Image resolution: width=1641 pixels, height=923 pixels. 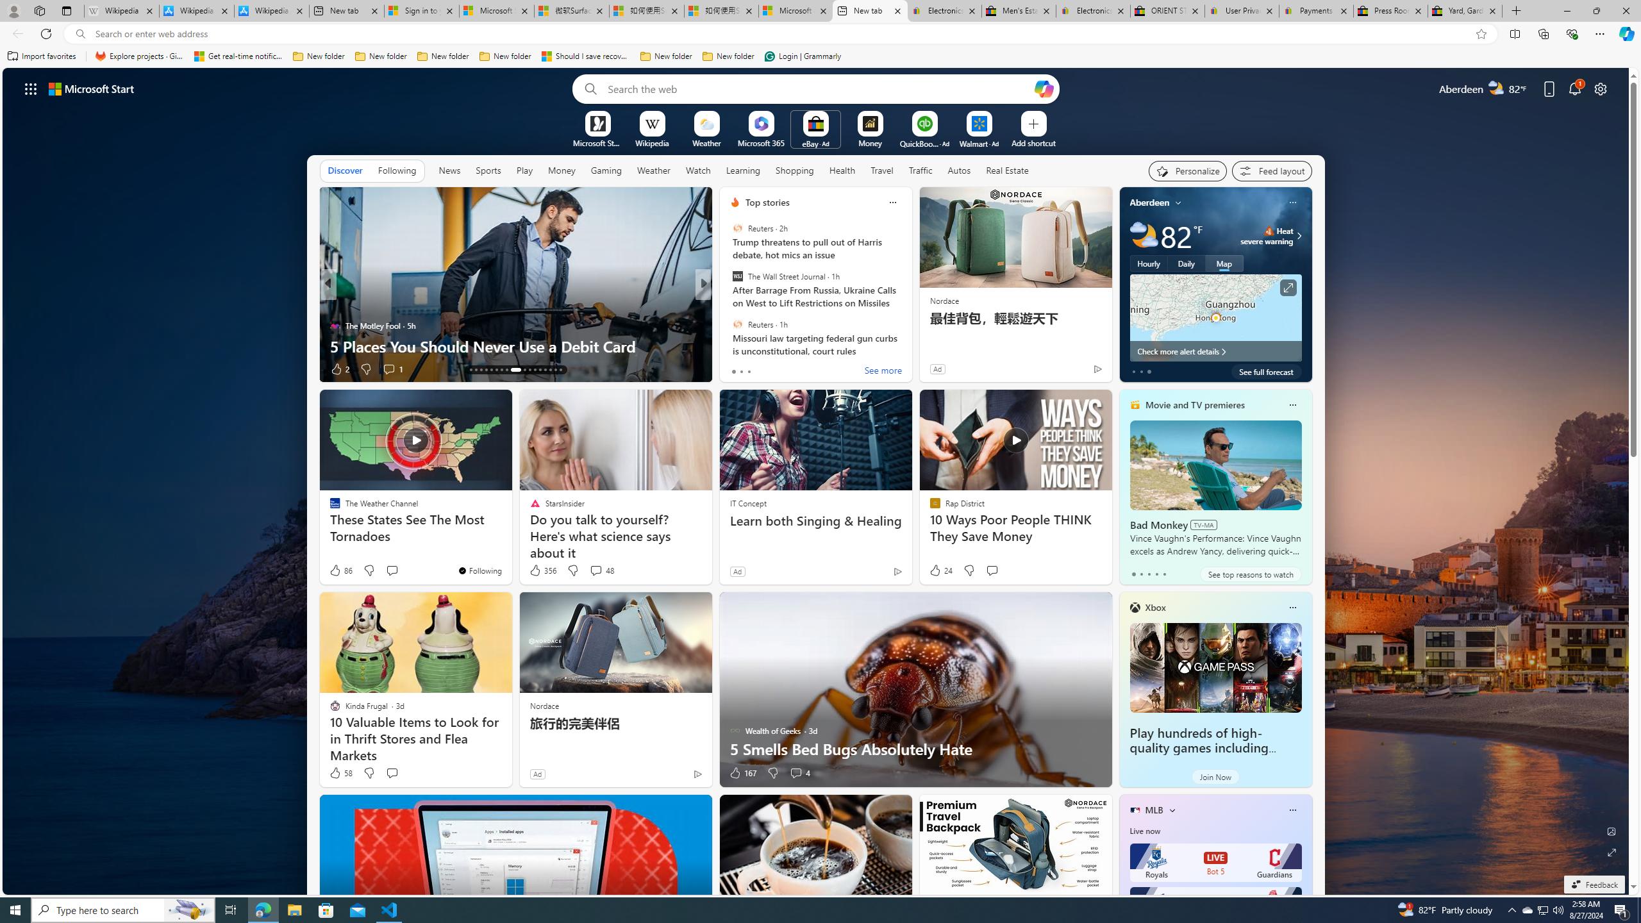 I want to click on View comments 1 Comment, so click(x=787, y=369).